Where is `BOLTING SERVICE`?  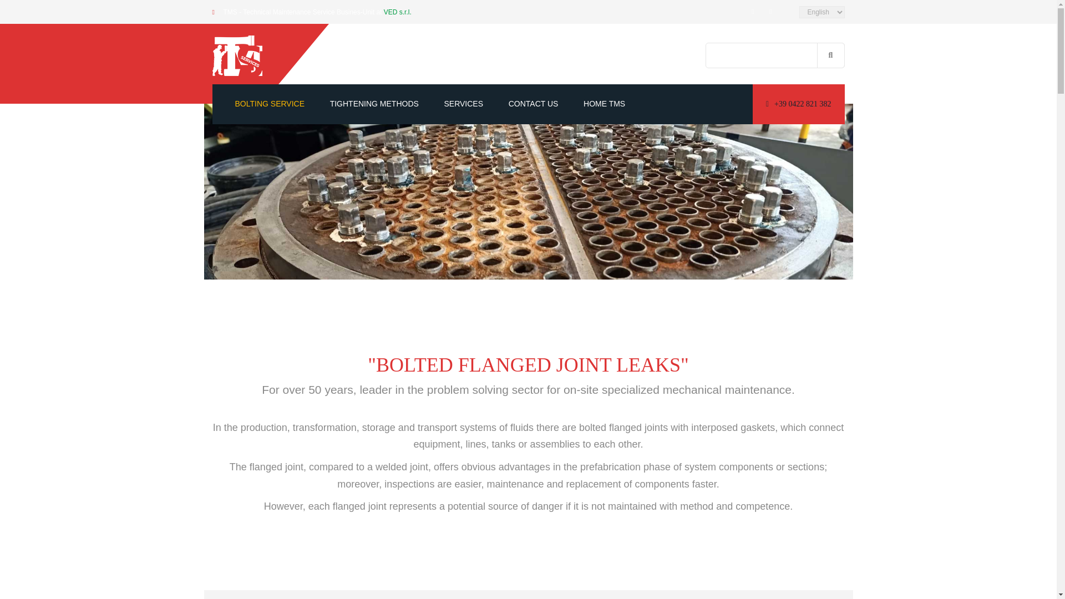 BOLTING SERVICE is located at coordinates (270, 104).